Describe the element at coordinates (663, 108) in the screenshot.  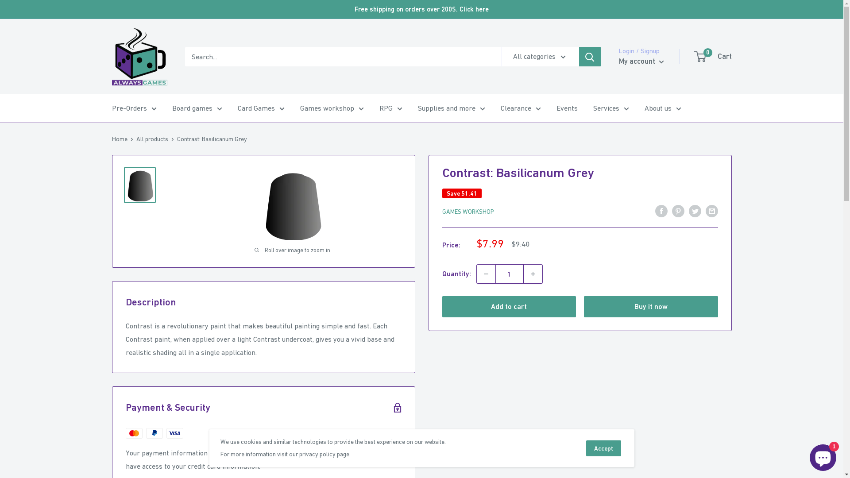
I see `About us` at that location.